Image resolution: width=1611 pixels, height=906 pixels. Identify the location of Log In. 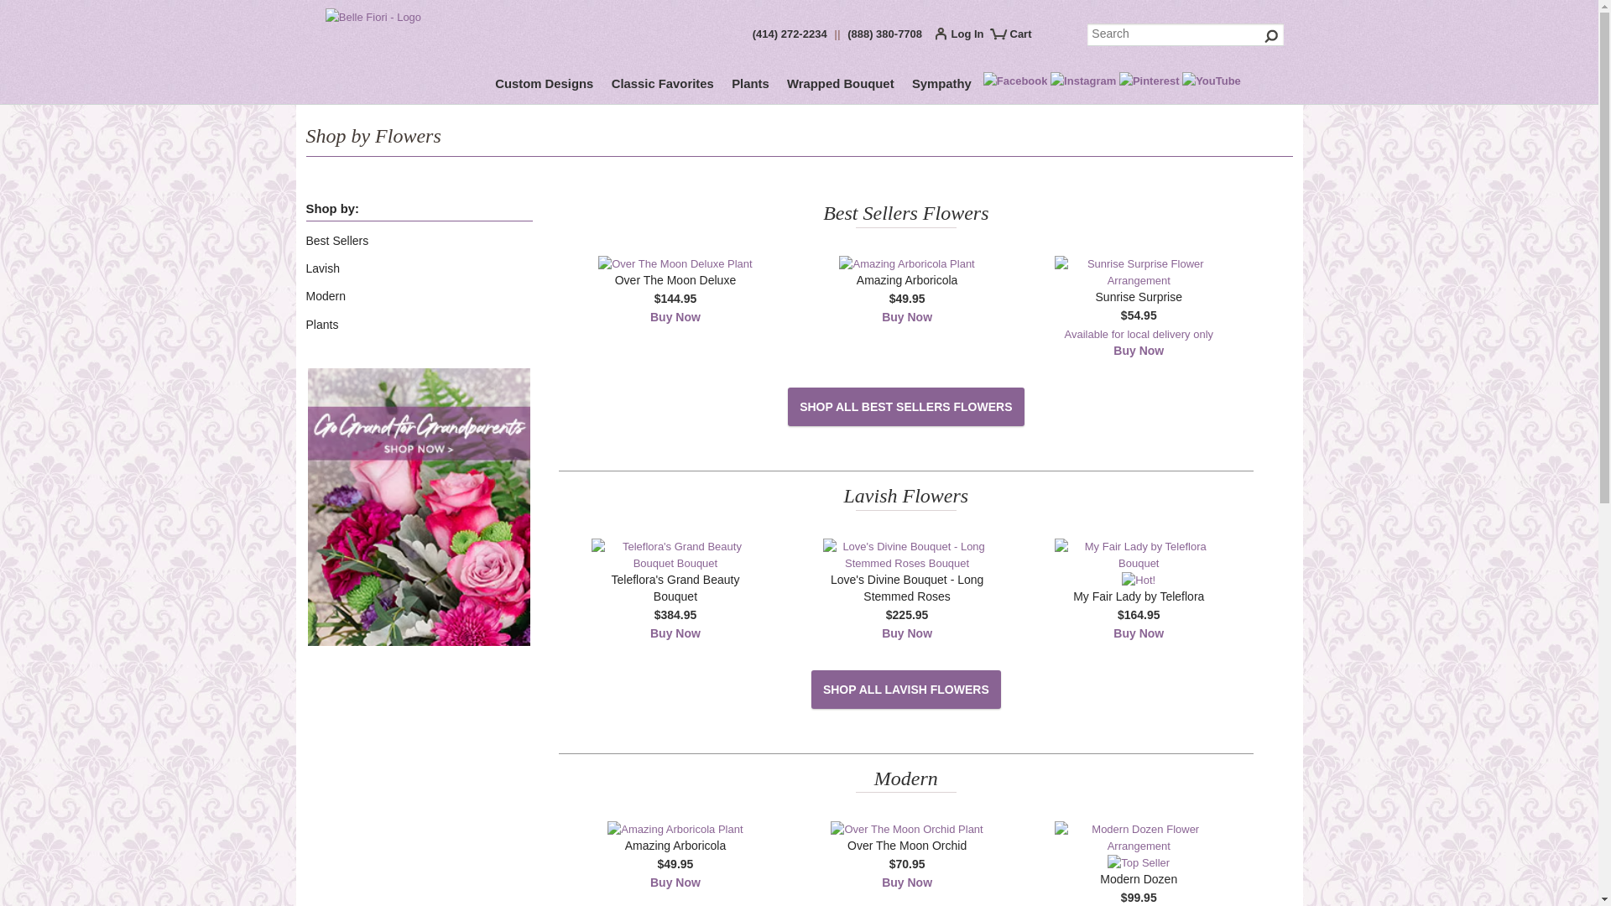
(963, 37).